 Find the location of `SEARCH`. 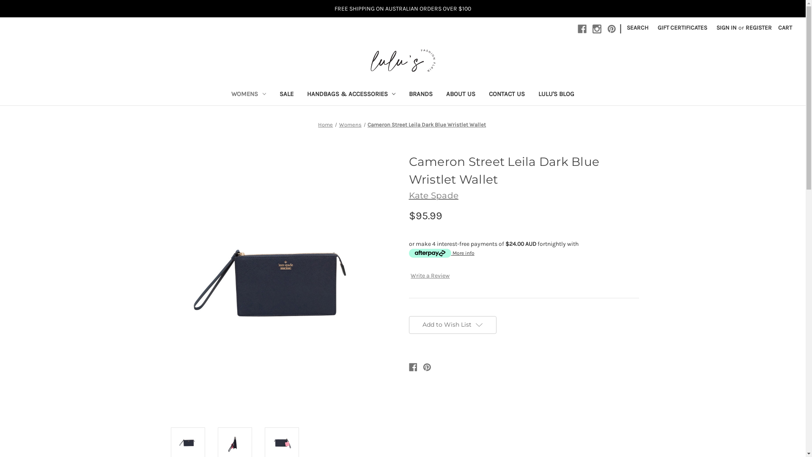

SEARCH is located at coordinates (638, 28).